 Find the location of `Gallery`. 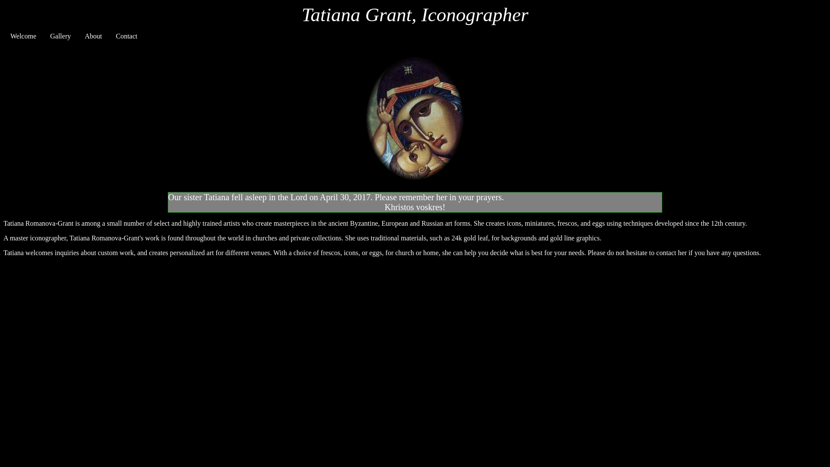

Gallery is located at coordinates (61, 36).